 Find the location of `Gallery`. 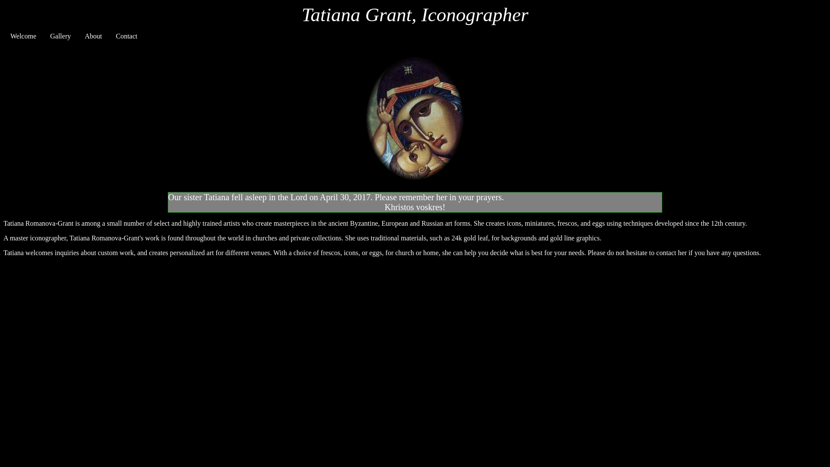

Gallery is located at coordinates (61, 36).